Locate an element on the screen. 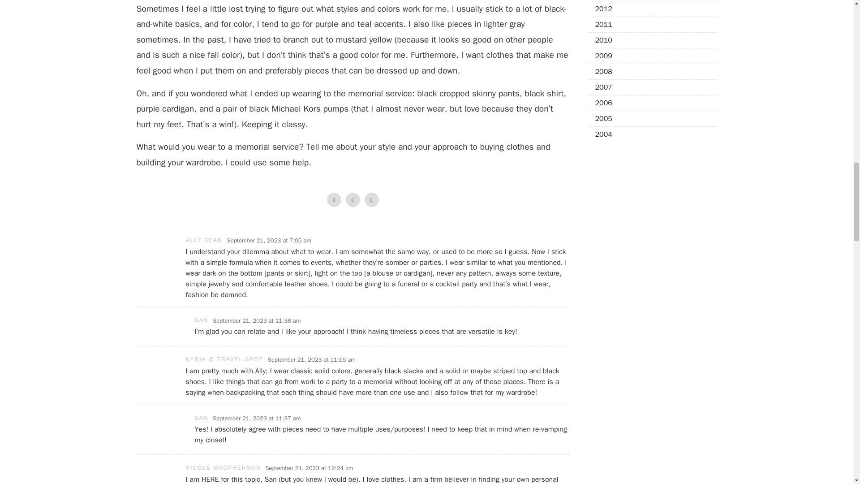 Image resolution: width=860 pixels, height=484 pixels. September 21, 2023 at 11:38 am is located at coordinates (256, 321).